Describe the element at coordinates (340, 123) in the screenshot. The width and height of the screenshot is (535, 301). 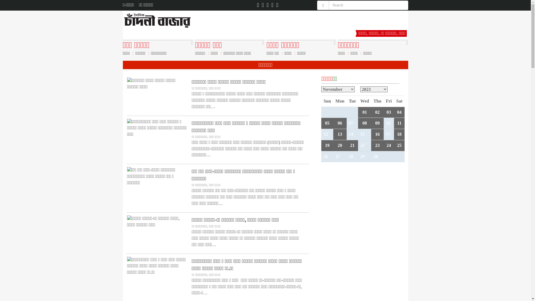
I see `06` at that location.